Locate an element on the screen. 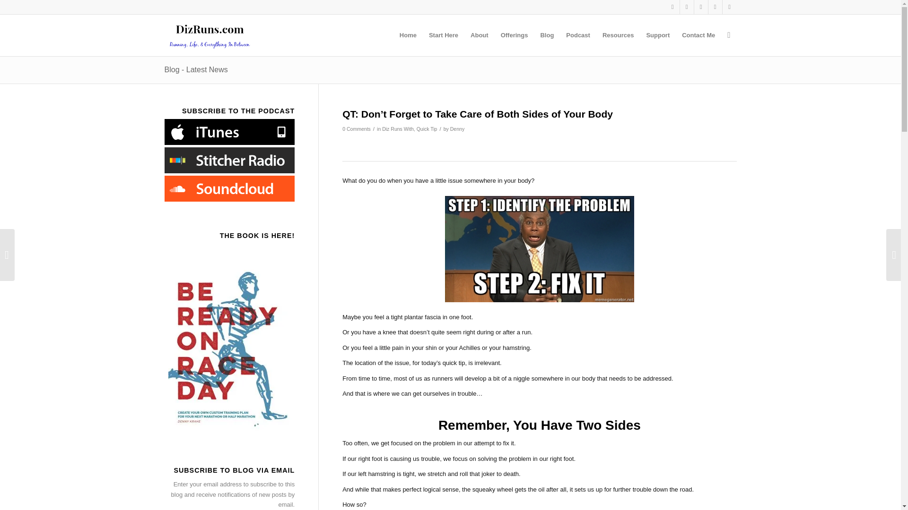  Start Here is located at coordinates (444, 35).